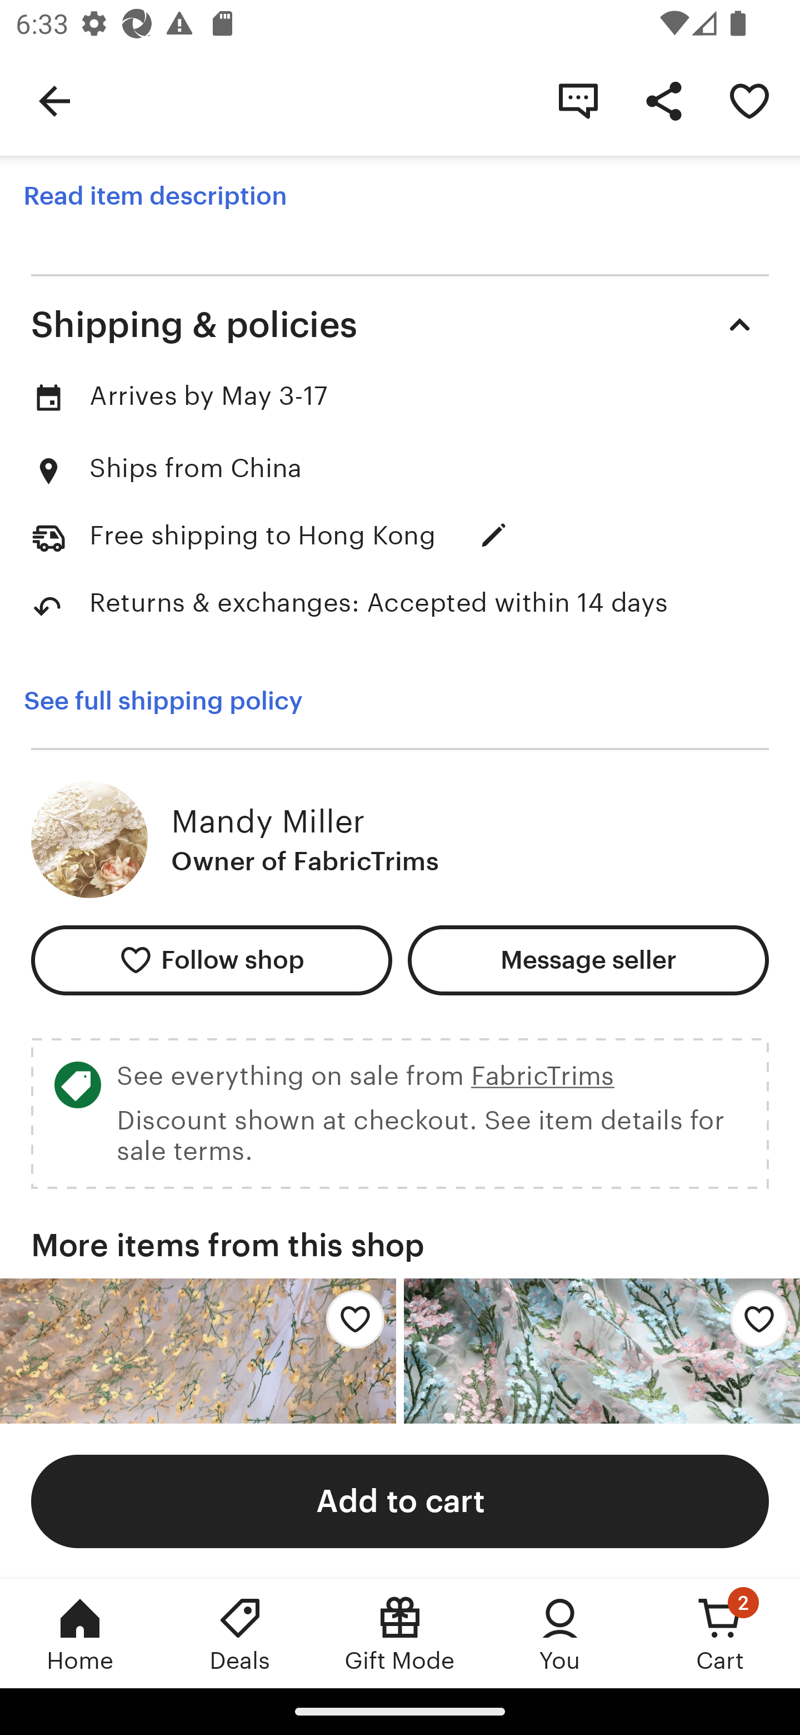 The image size is (800, 1735). What do you see at coordinates (588, 960) in the screenshot?
I see `Message seller` at bounding box center [588, 960].